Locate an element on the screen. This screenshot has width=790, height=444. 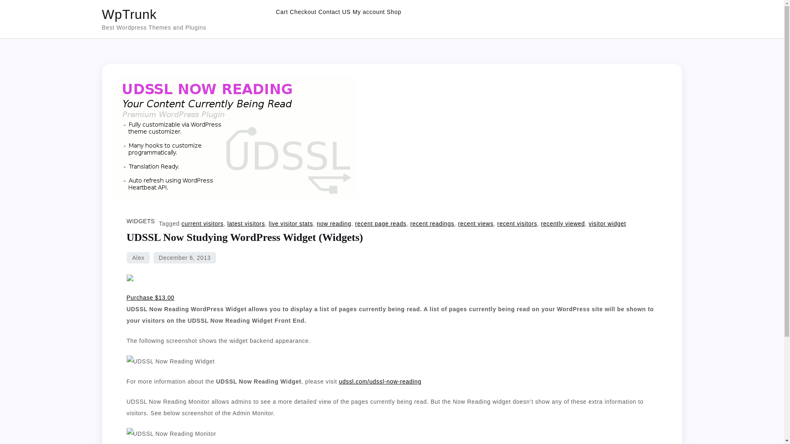
WpTrunk is located at coordinates (129, 14).